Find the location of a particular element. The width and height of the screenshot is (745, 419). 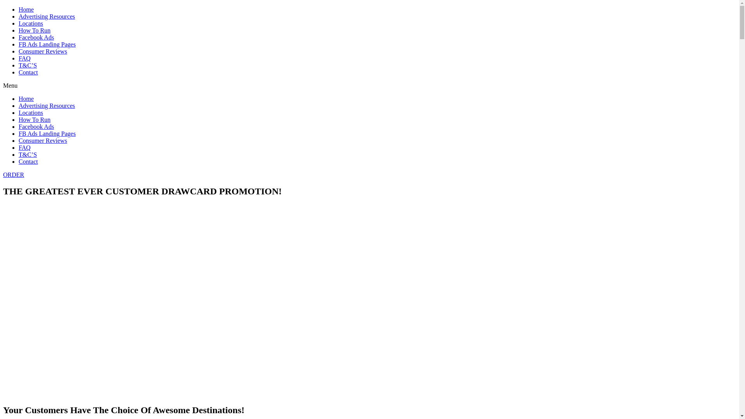

Consumer Reviews is located at coordinates (43, 51).